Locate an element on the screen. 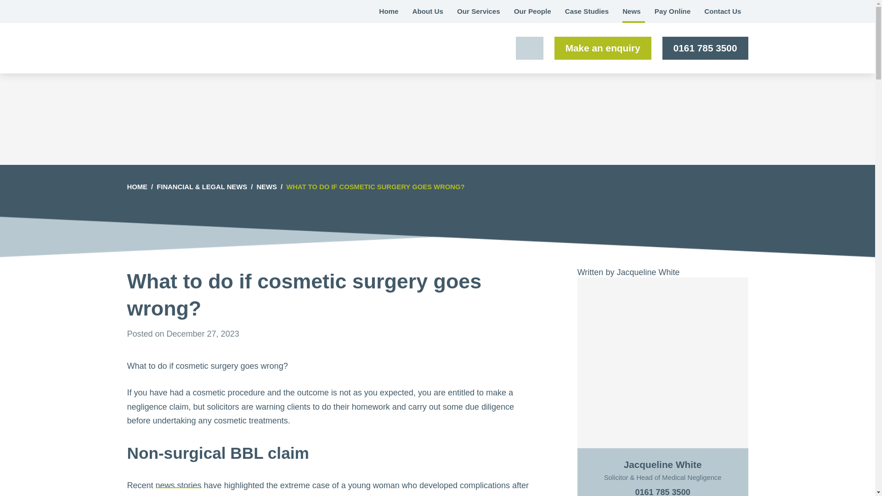  Our Services is located at coordinates (479, 11).